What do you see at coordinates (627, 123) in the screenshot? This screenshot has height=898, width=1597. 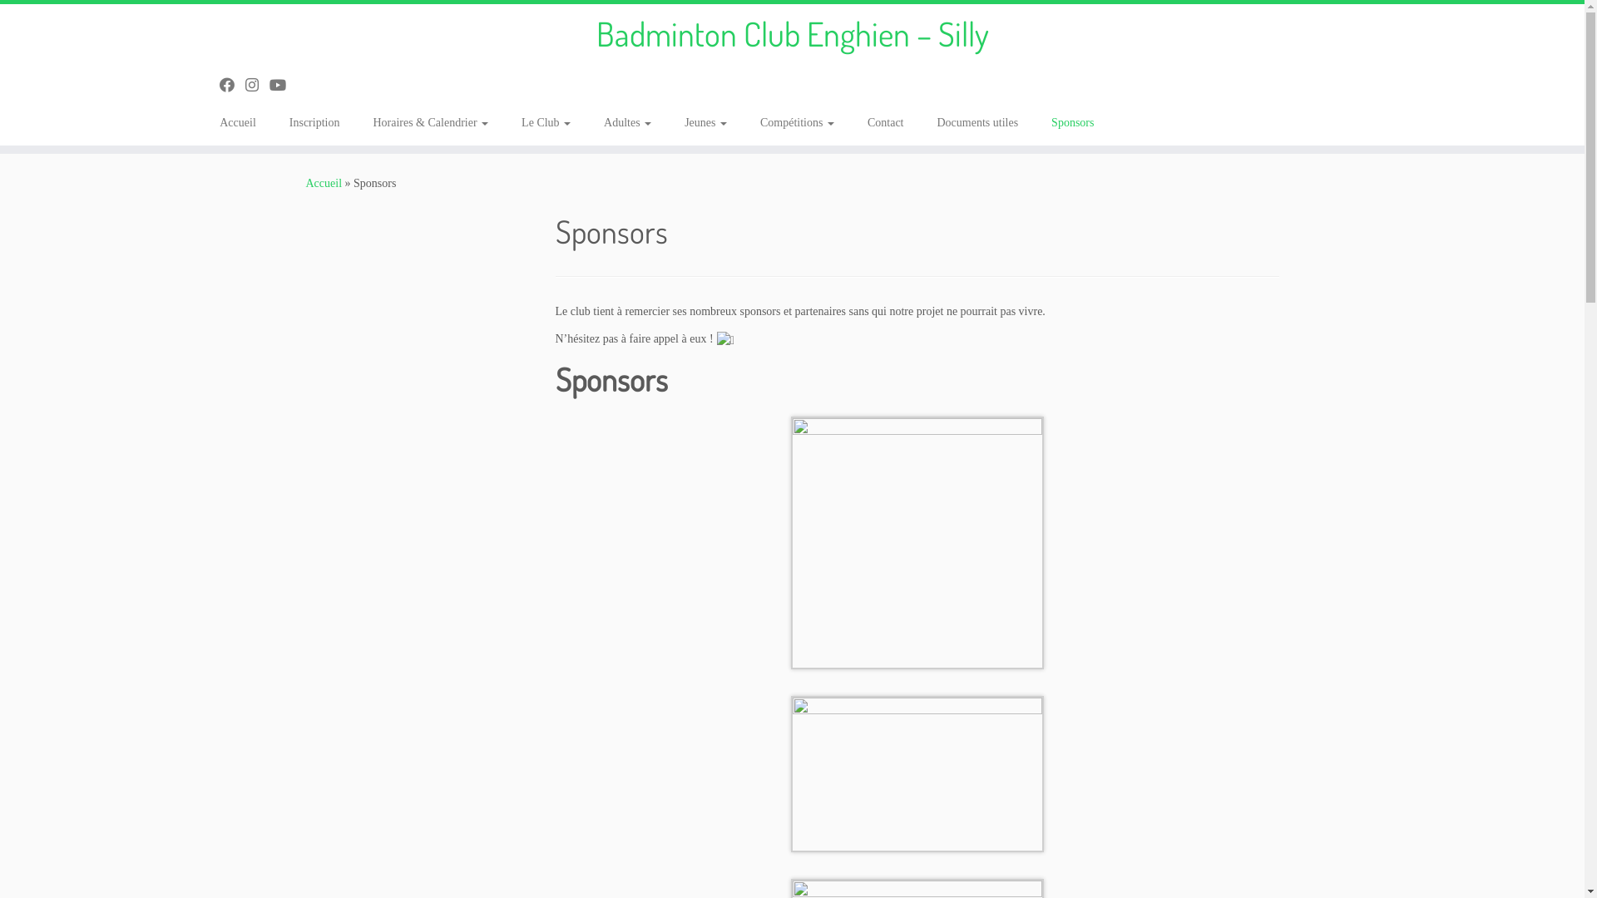 I see `Adultes` at bounding box center [627, 123].